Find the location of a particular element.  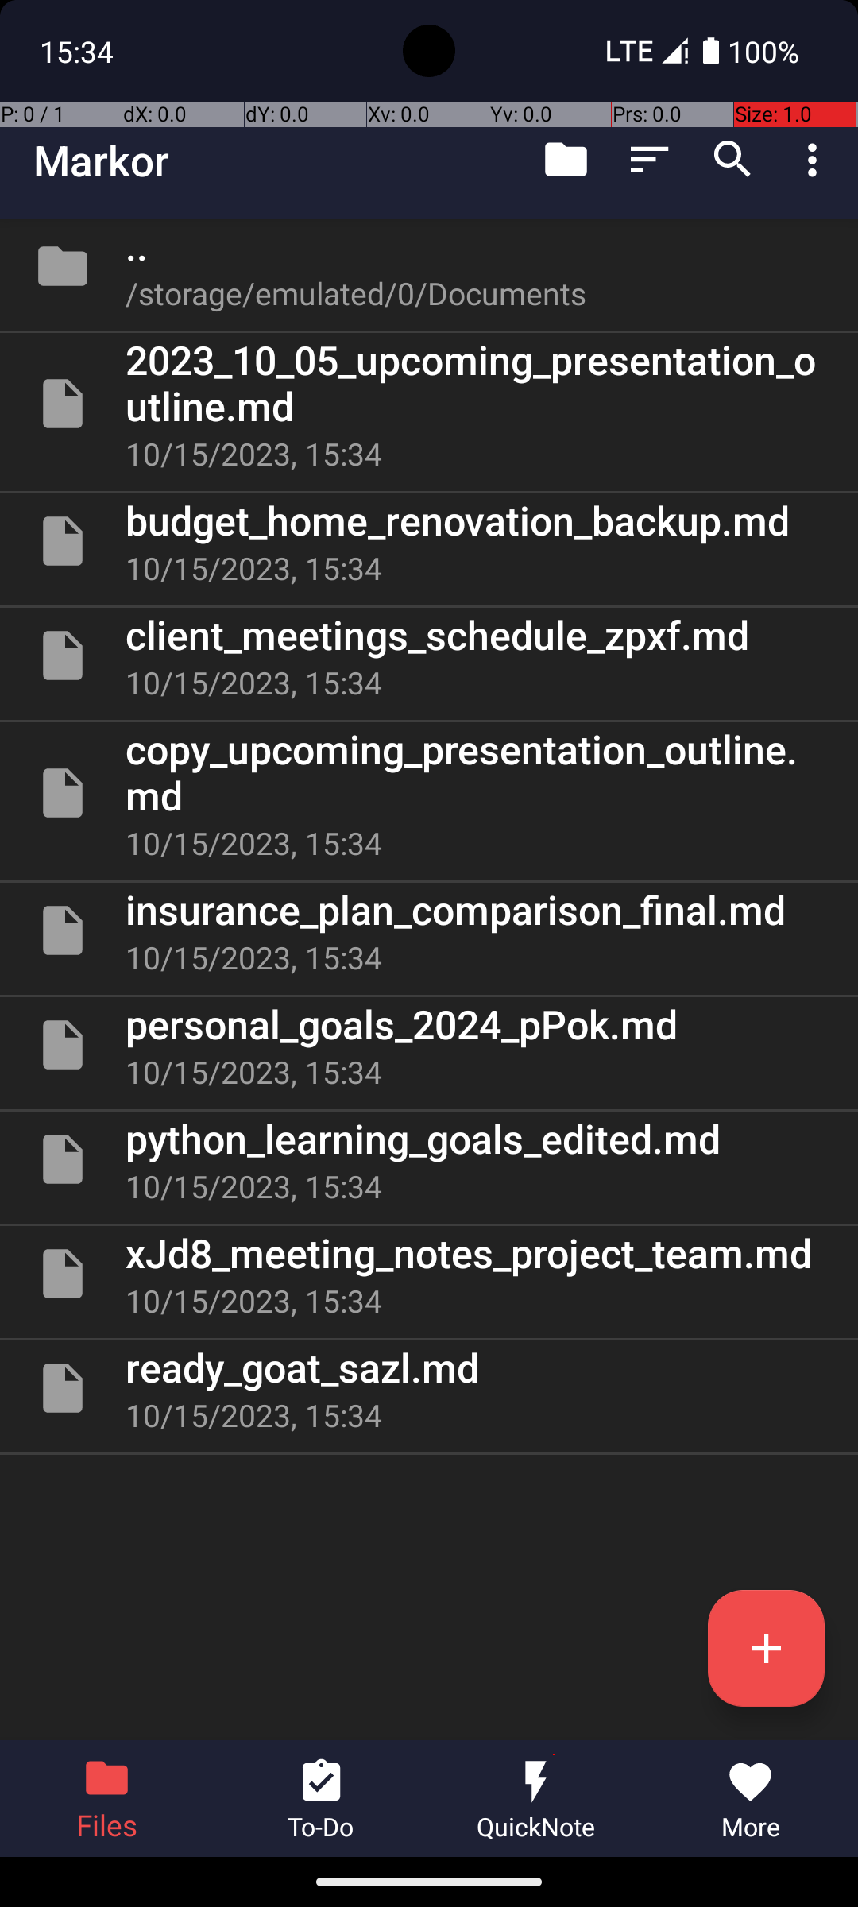

File budget_home_renovation_backup.md  is located at coordinates (429, 541).